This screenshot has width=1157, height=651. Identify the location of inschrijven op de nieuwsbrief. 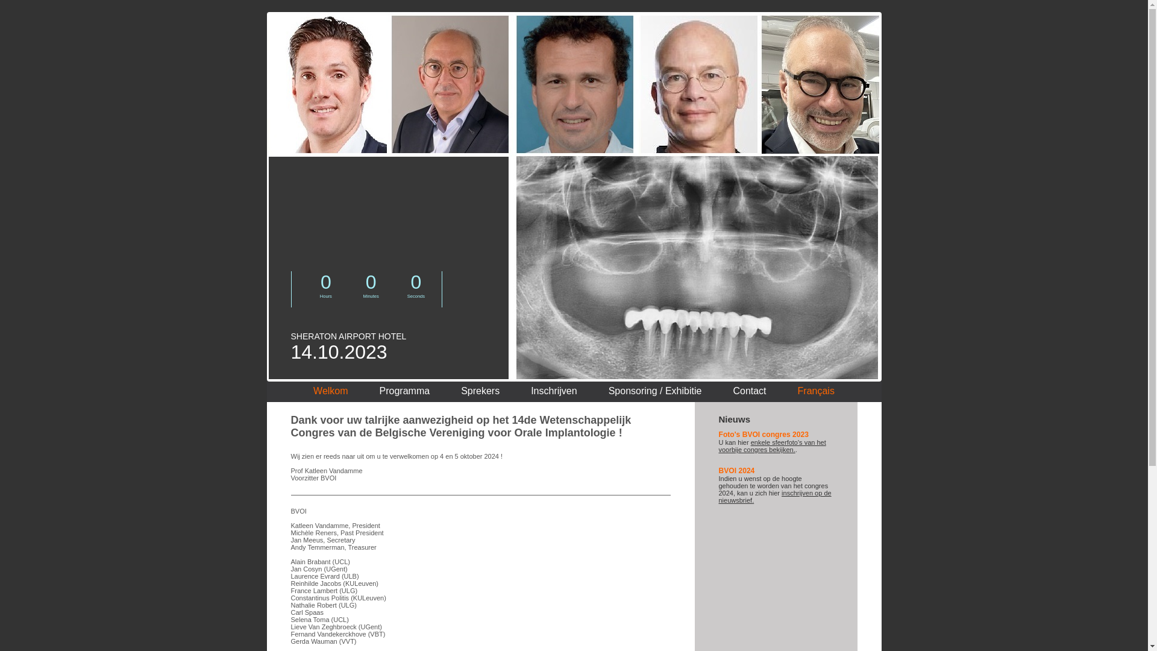
(775, 497).